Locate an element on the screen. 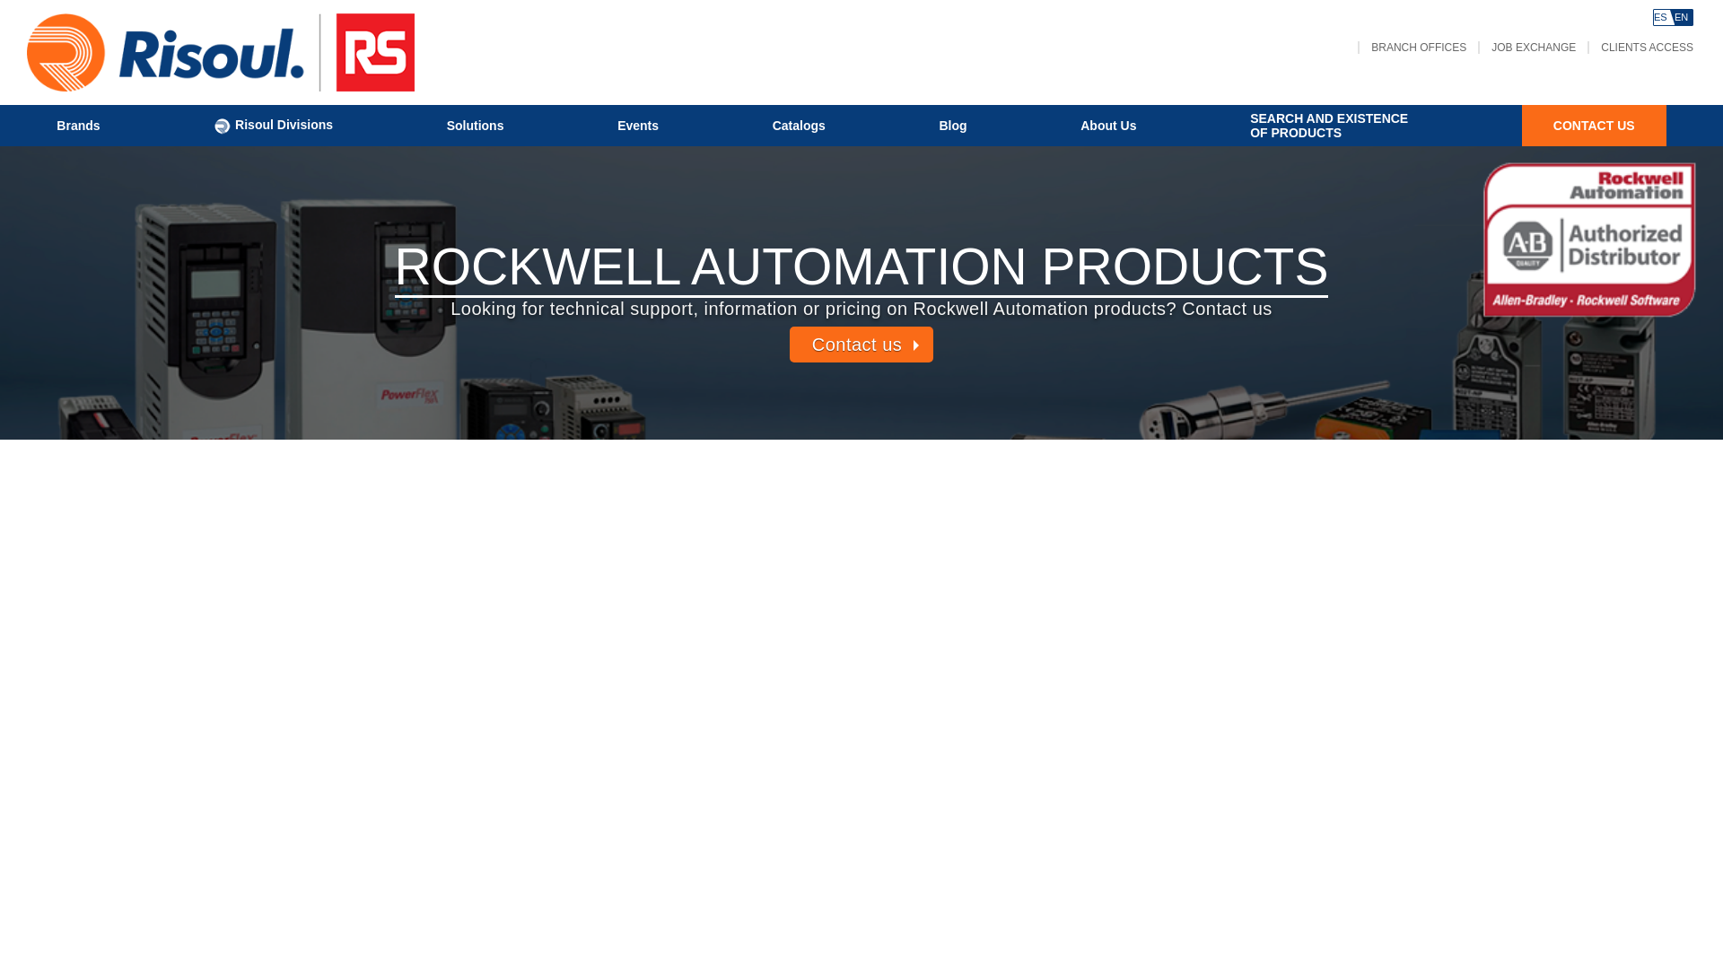 The height and width of the screenshot is (969, 1723). CONTACT US is located at coordinates (476, 125).